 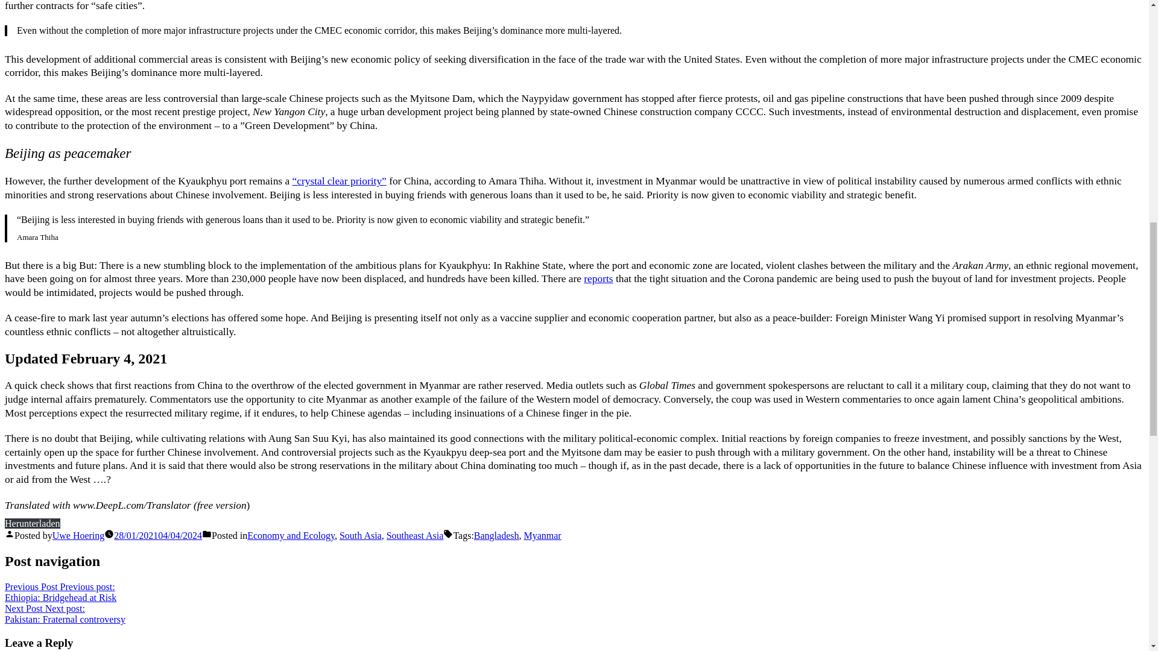 What do you see at coordinates (496, 535) in the screenshot?
I see `Bangladesh` at bounding box center [496, 535].